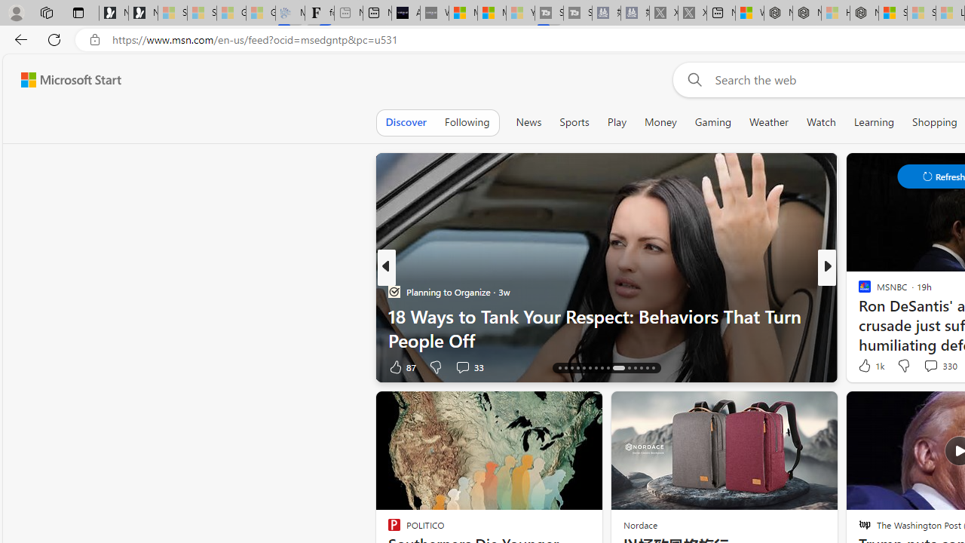  I want to click on View comments 55 Comment, so click(927, 367).